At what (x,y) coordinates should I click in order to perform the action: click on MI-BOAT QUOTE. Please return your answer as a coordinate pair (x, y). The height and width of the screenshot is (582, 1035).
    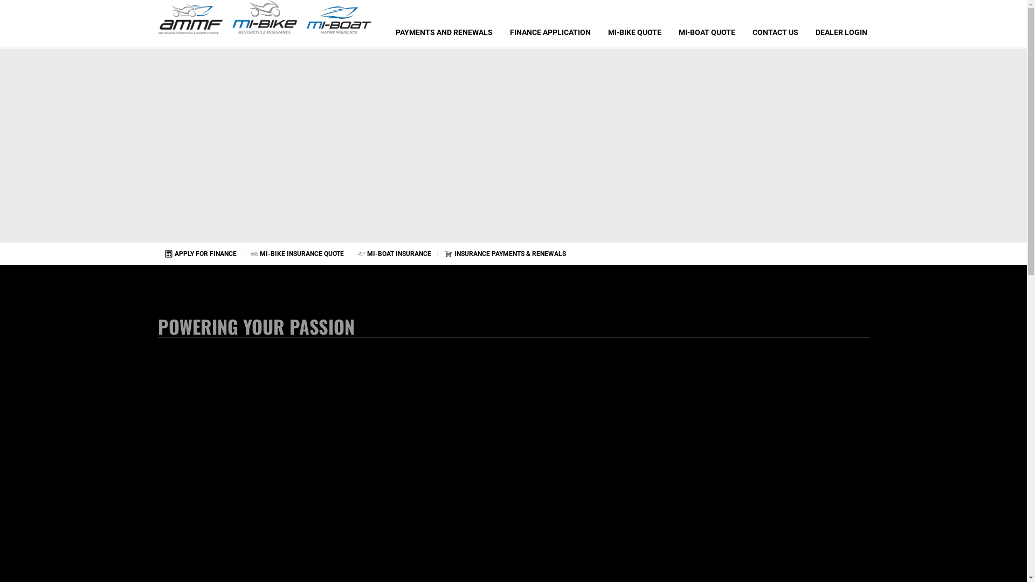
    Looking at the image, I should click on (706, 24).